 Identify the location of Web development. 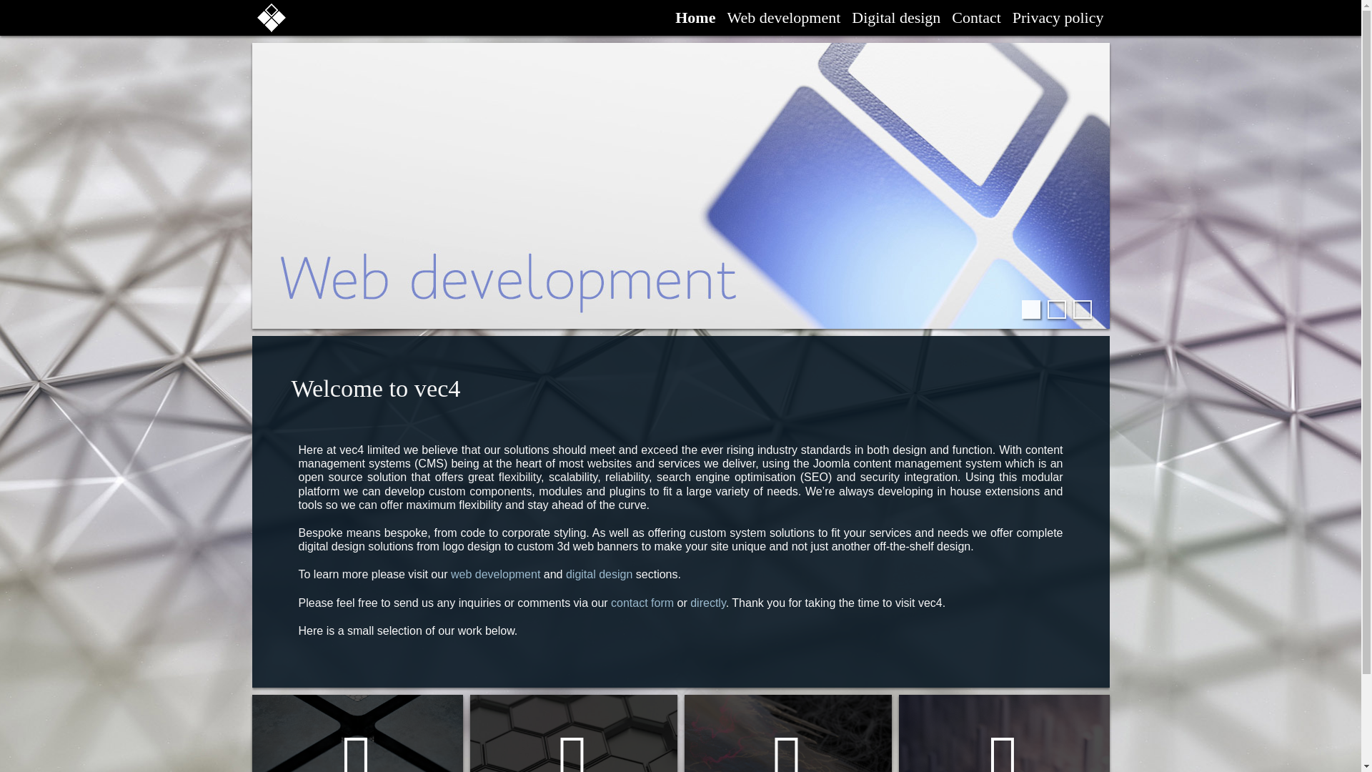
(783, 17).